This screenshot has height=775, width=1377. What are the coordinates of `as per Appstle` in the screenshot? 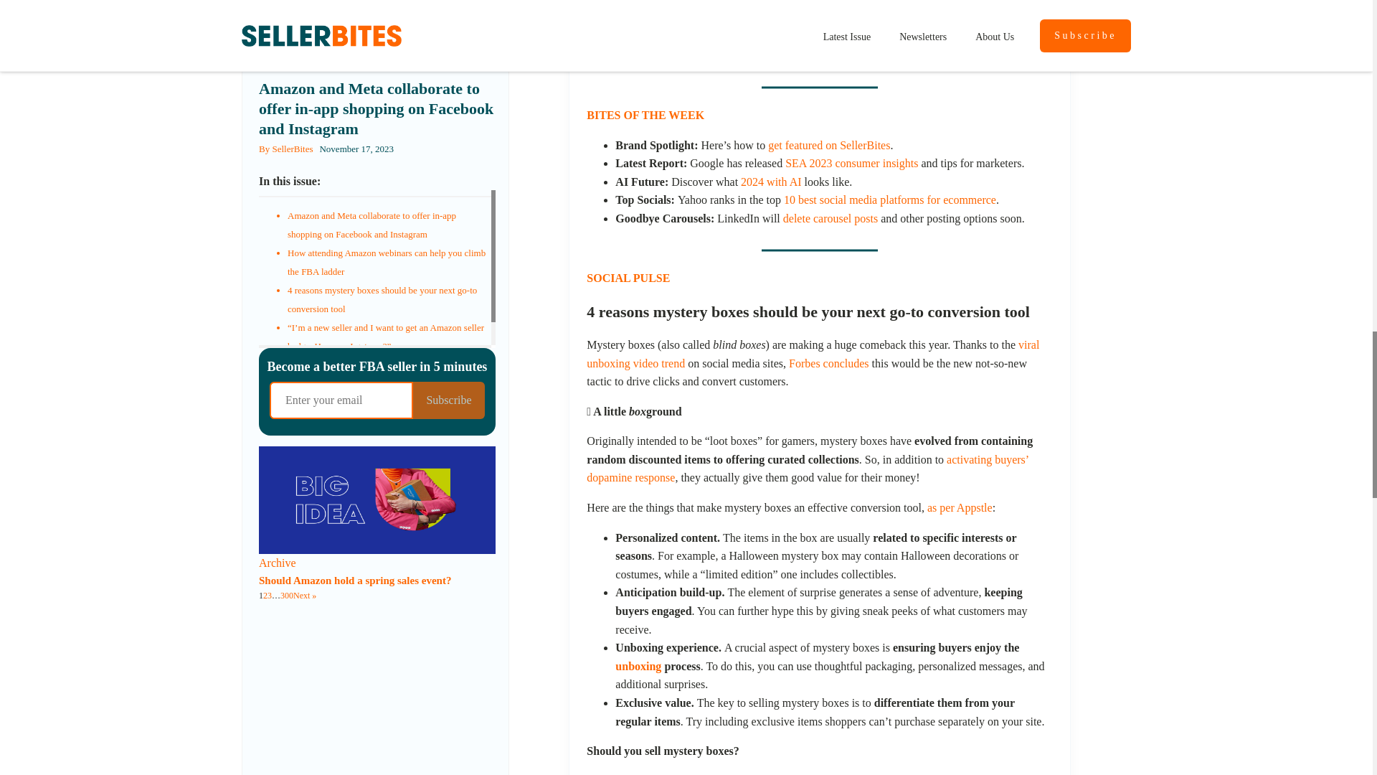 It's located at (960, 507).